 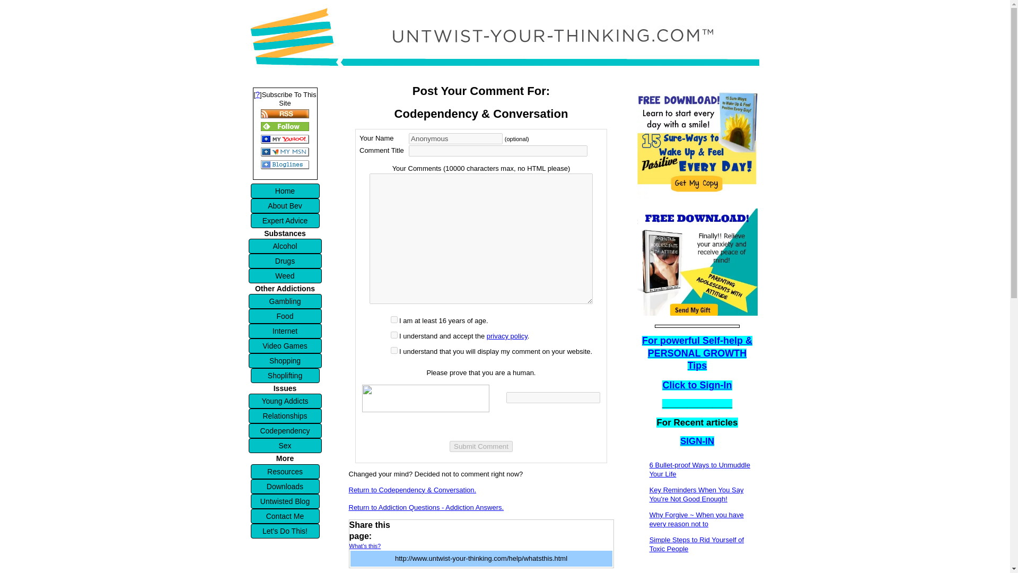 I want to click on Internet, so click(x=285, y=331).